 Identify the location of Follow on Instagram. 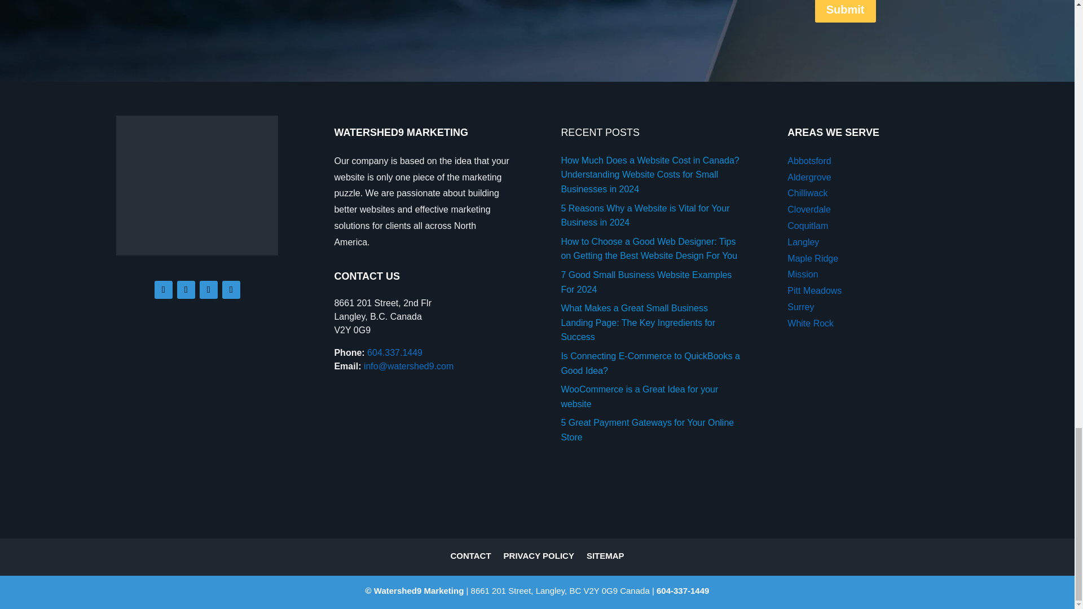
(186, 290).